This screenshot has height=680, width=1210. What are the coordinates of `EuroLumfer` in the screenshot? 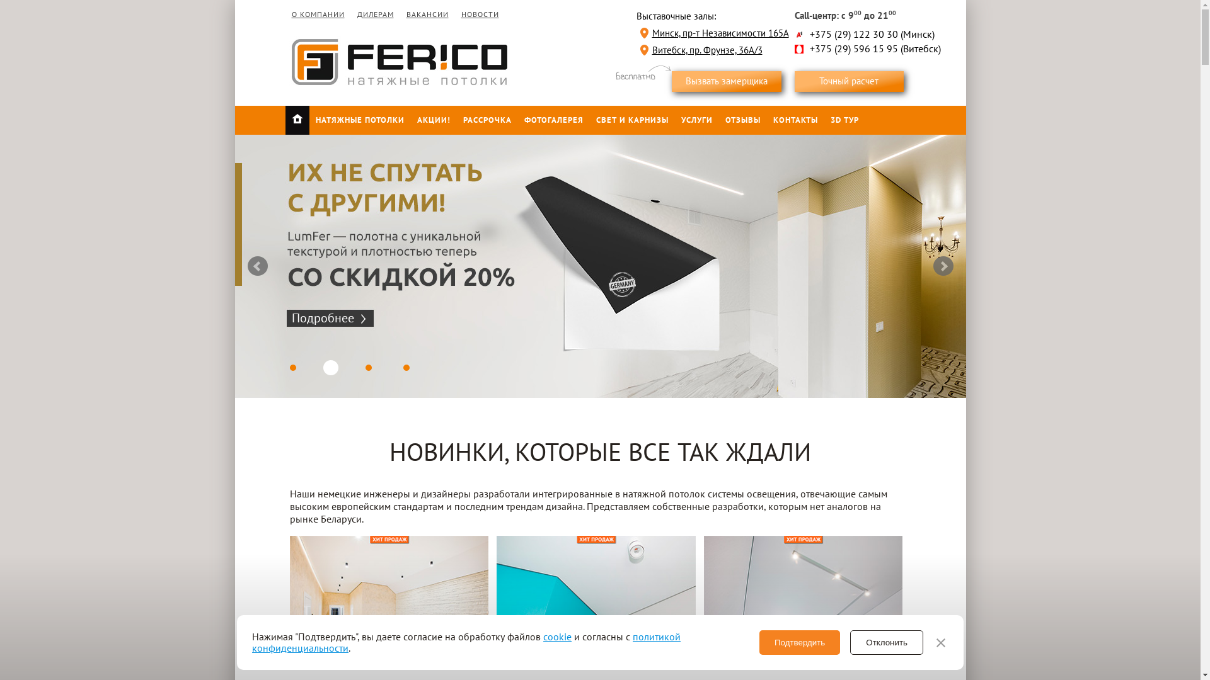 It's located at (596, 602).